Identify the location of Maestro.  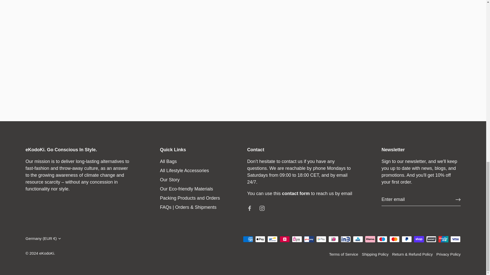
(382, 239).